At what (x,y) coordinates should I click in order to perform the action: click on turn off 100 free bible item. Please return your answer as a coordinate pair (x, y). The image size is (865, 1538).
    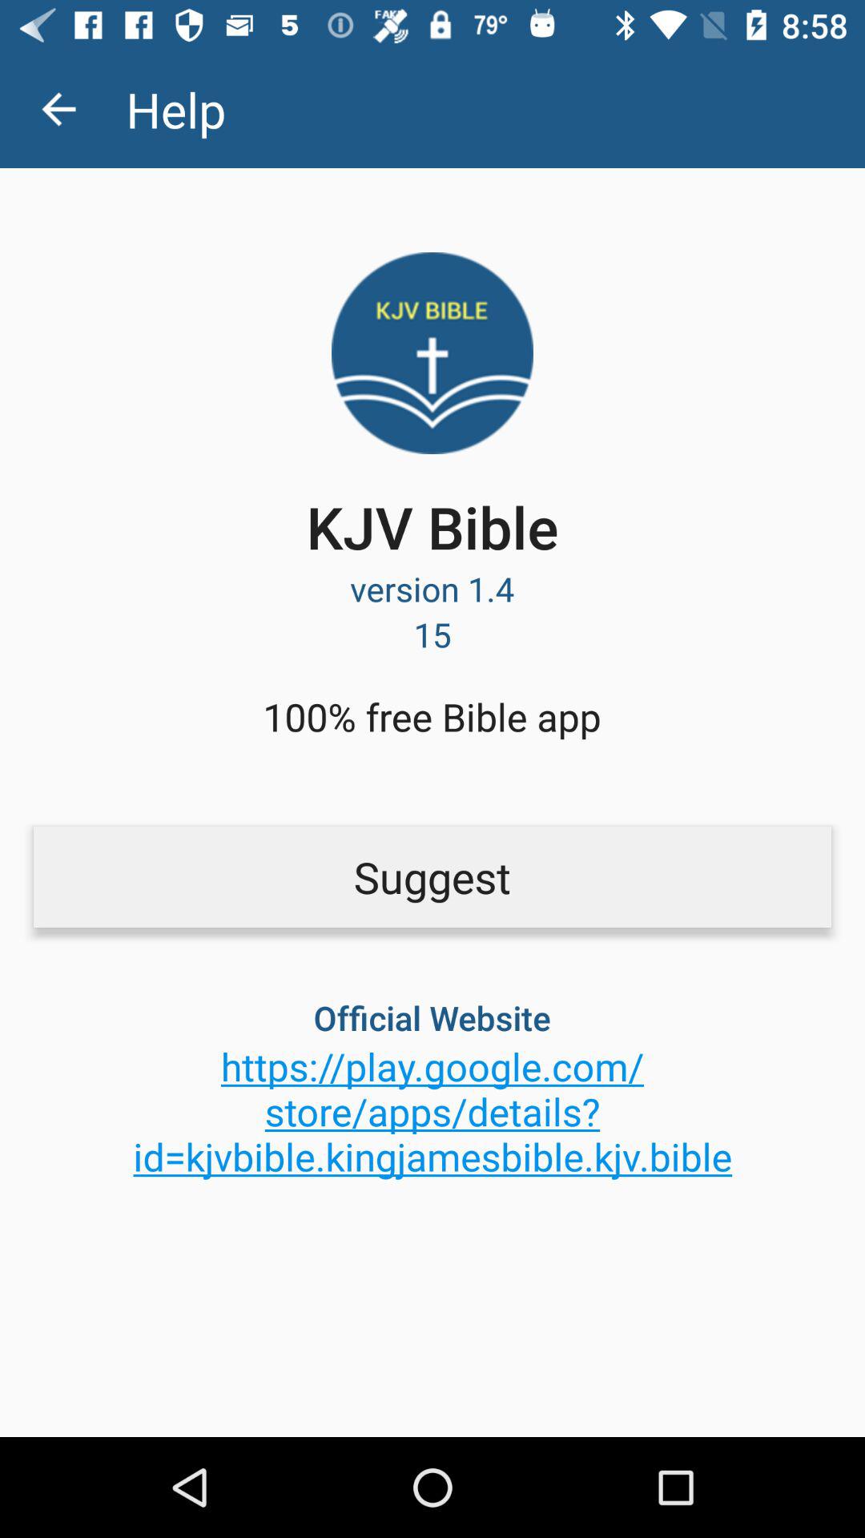
    Looking at the image, I should click on (432, 716).